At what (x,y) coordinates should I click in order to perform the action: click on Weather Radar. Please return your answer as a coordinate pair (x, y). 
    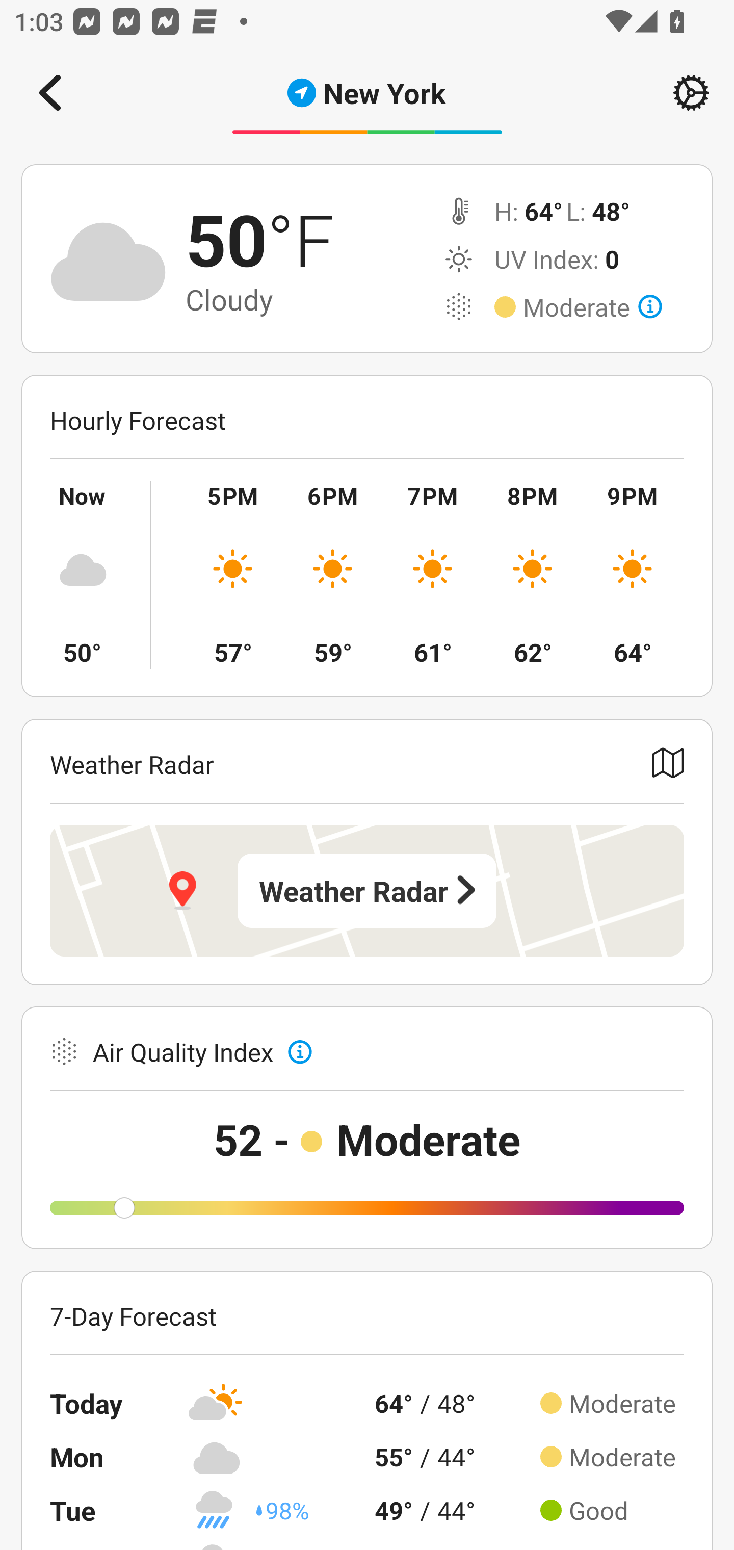
    Looking at the image, I should click on (367, 890).